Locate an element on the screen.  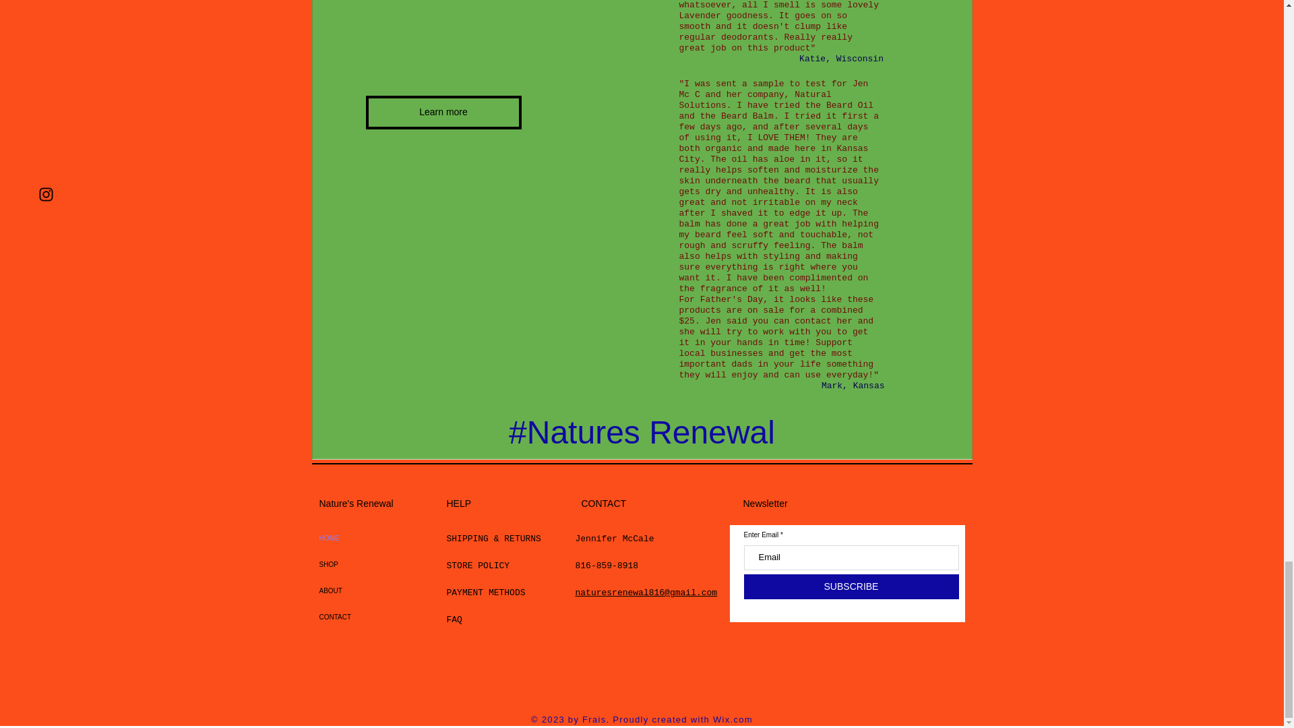
Learn more is located at coordinates (443, 112).